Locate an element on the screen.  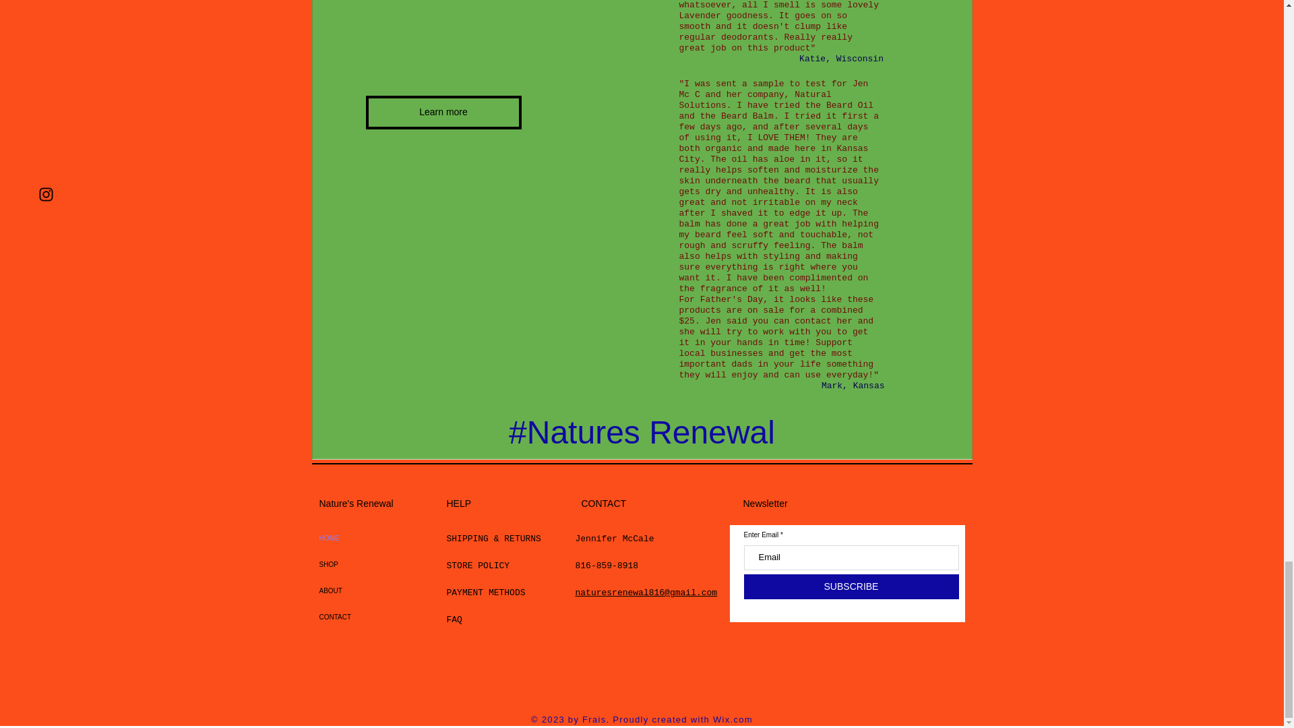
Learn more is located at coordinates (443, 112).